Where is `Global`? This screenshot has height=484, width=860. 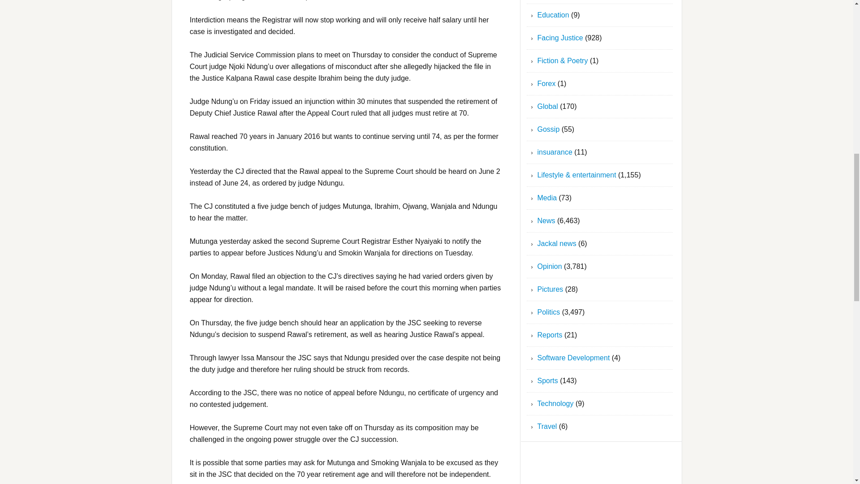 Global is located at coordinates (548, 106).